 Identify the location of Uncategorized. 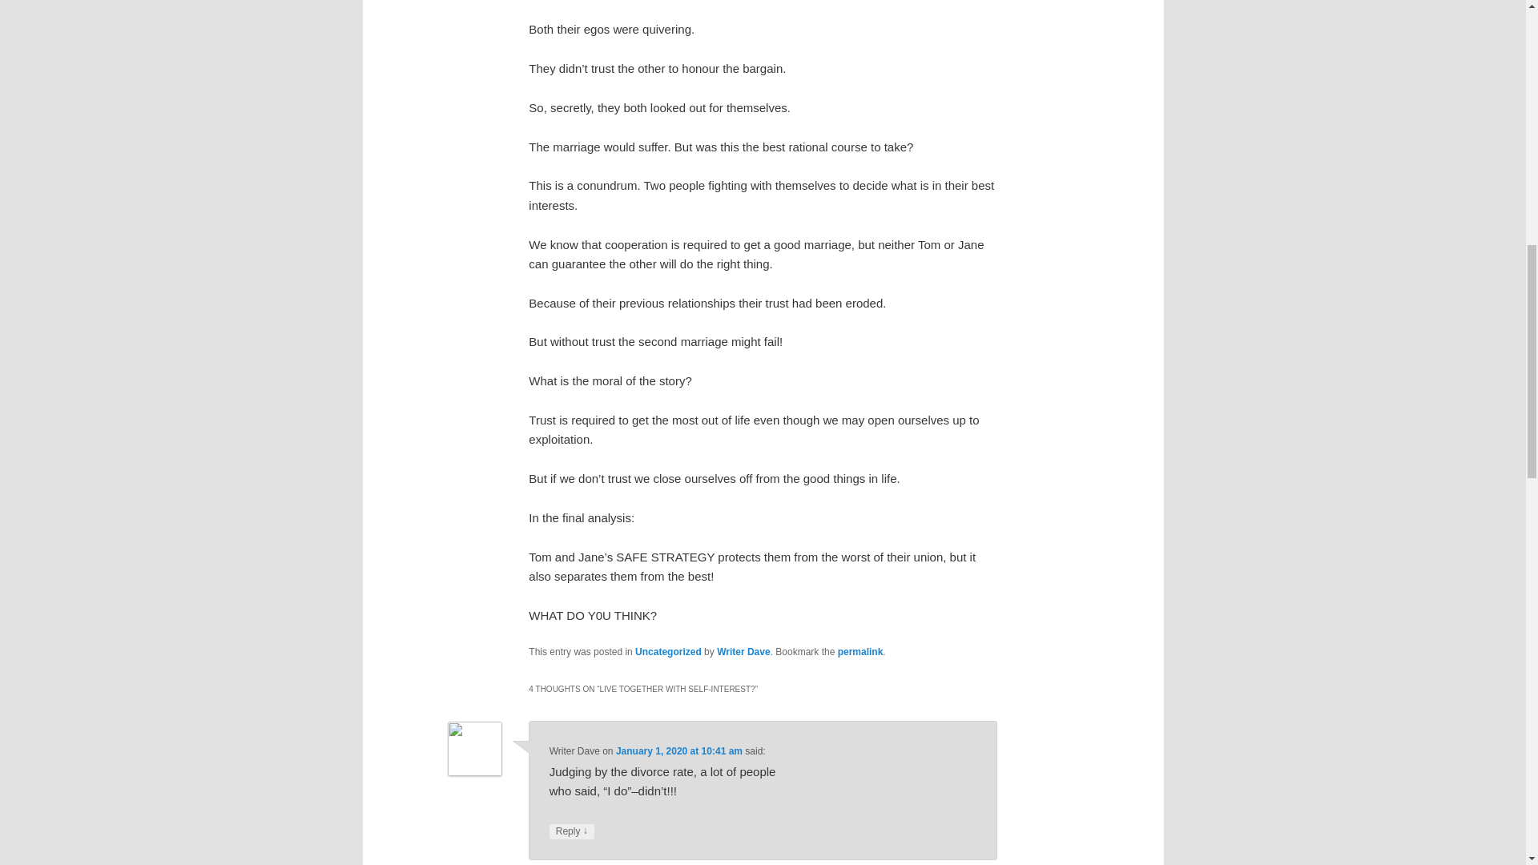
(668, 651).